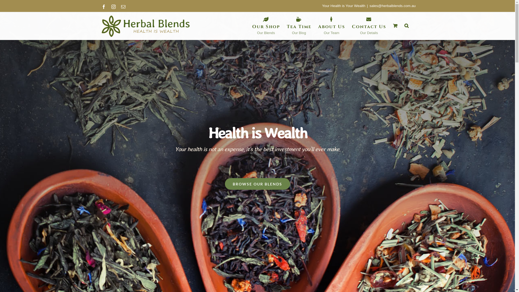 This screenshot has width=519, height=292. I want to click on Contact Us
Our Details, so click(369, 26).